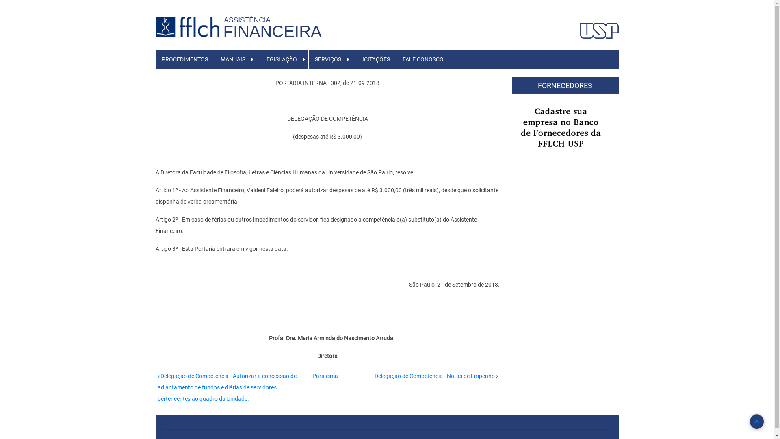  I want to click on FINANCEIRA, so click(273, 31).